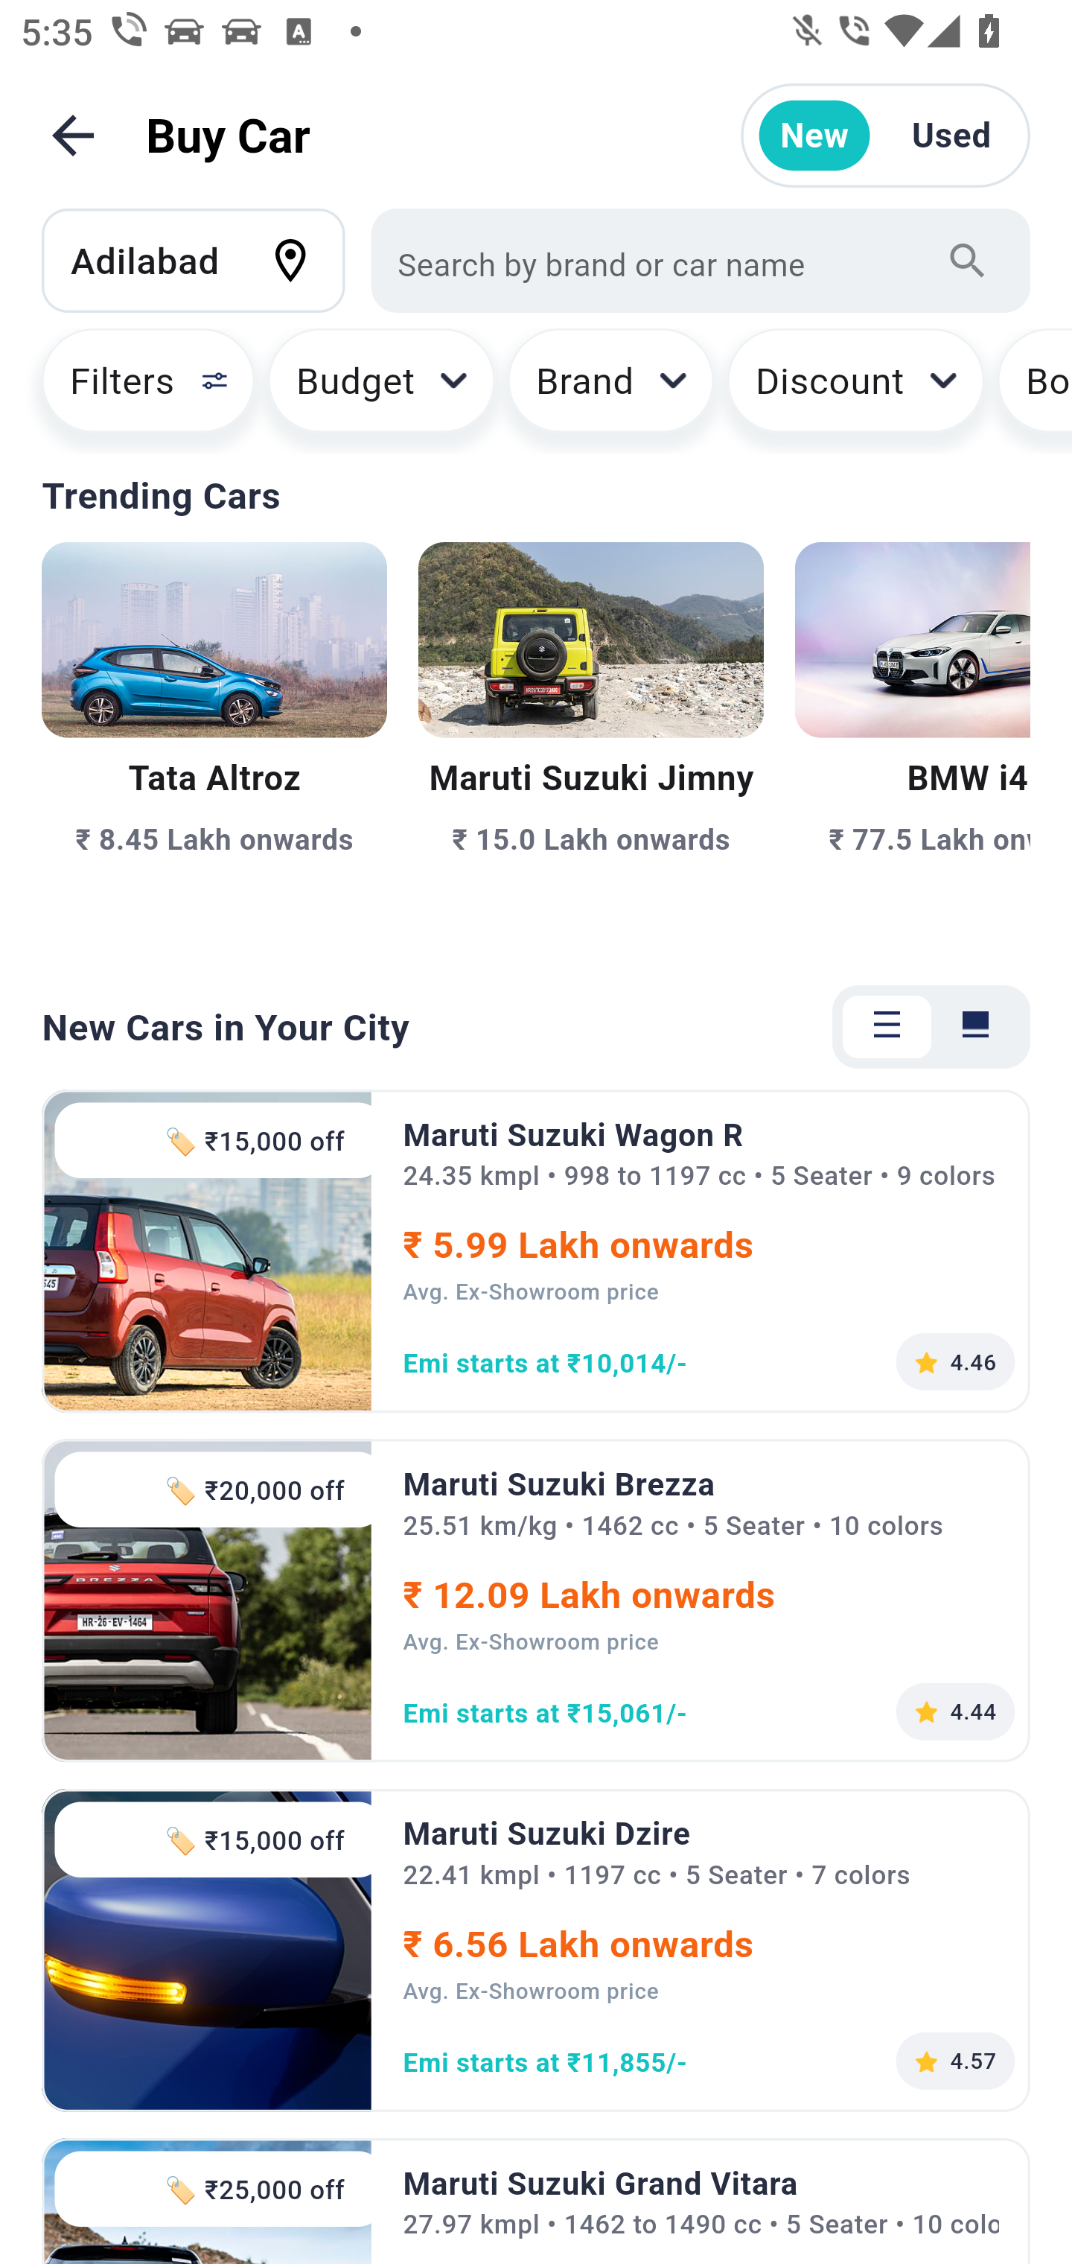 This screenshot has height=2264, width=1072. I want to click on Discount, so click(855, 390).